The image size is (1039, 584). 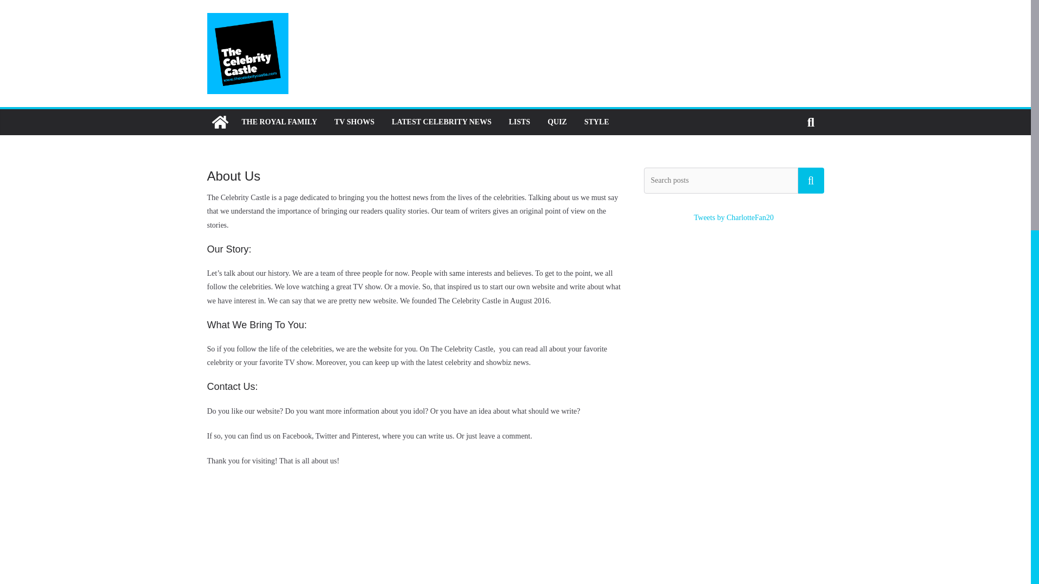 I want to click on Tweets by CharlotteFan20, so click(x=734, y=217).